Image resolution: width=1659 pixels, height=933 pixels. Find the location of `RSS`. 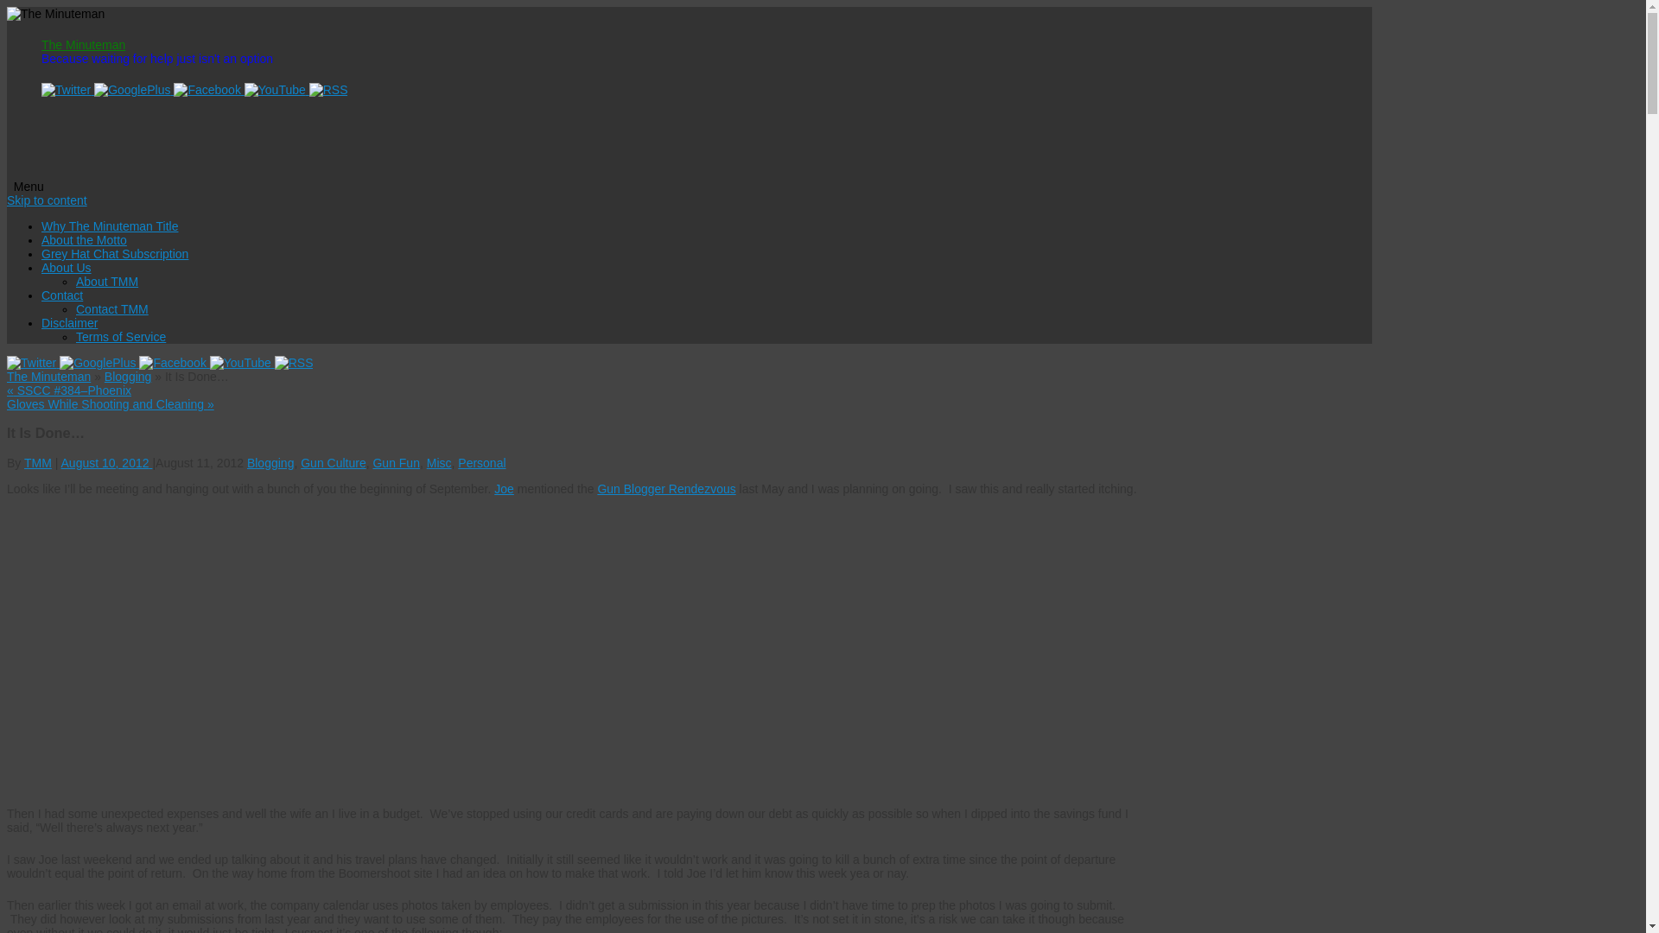

RSS is located at coordinates (294, 362).